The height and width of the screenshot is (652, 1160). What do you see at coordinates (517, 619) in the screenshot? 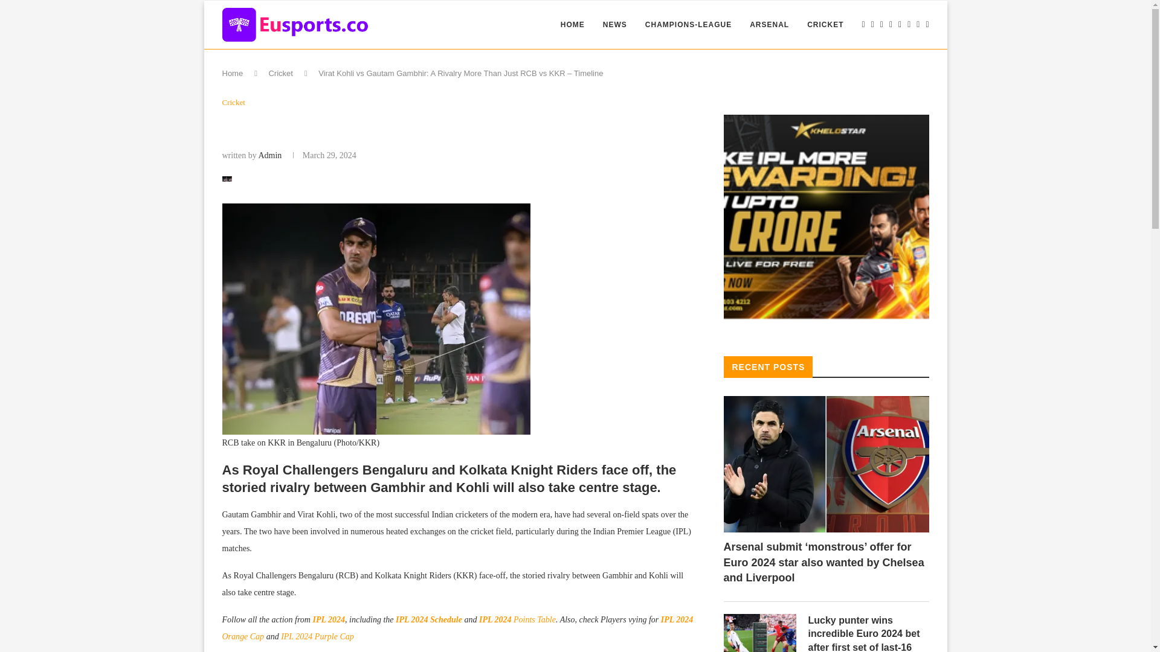
I see `IPL 2024 Points Table` at bounding box center [517, 619].